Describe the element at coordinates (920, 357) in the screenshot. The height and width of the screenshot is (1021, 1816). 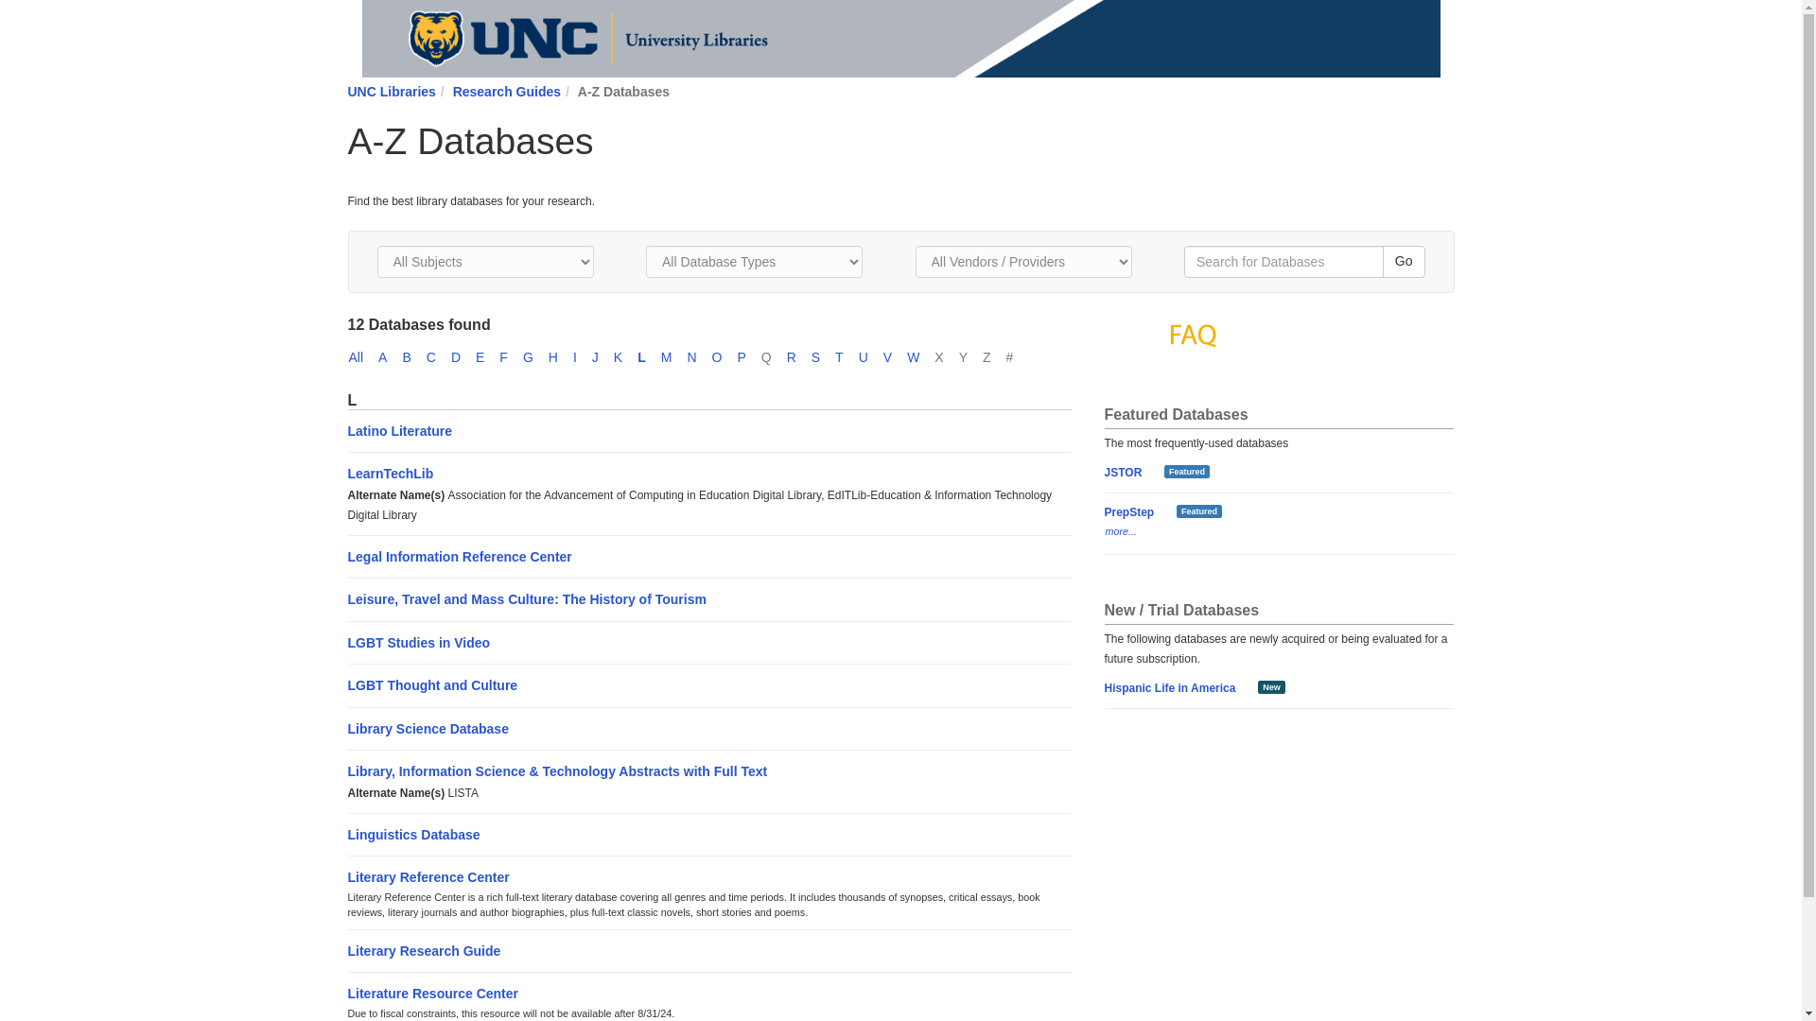
I see `W` at that location.